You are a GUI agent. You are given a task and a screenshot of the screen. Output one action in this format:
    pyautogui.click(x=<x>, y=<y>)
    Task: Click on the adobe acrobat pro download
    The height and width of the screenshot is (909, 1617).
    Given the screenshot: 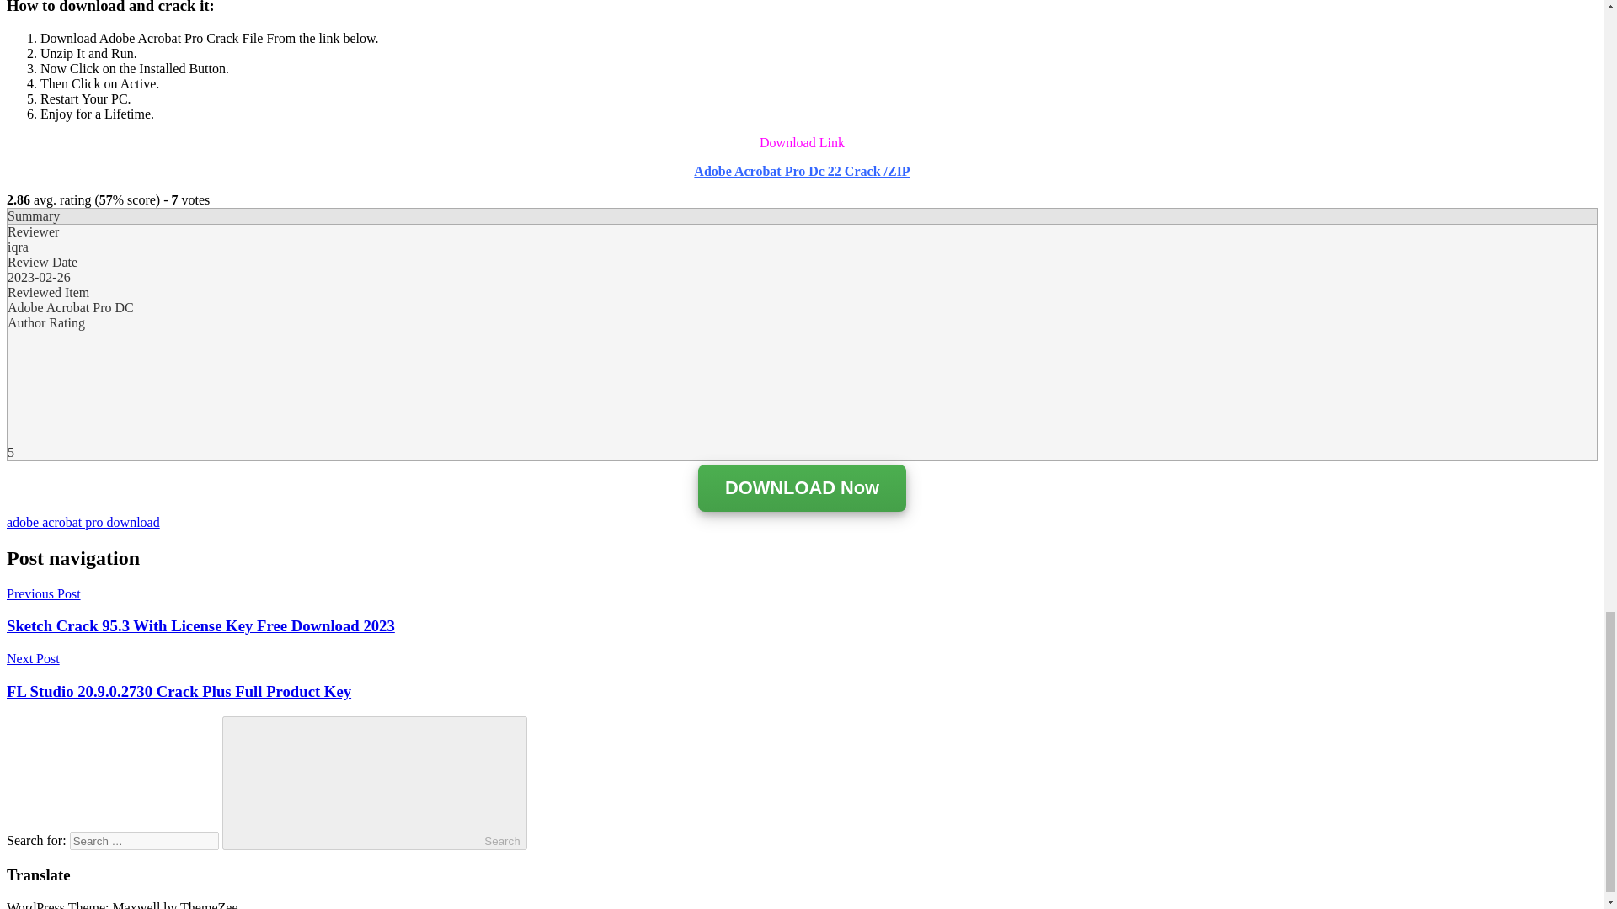 What is the action you would take?
    pyautogui.click(x=83, y=522)
    